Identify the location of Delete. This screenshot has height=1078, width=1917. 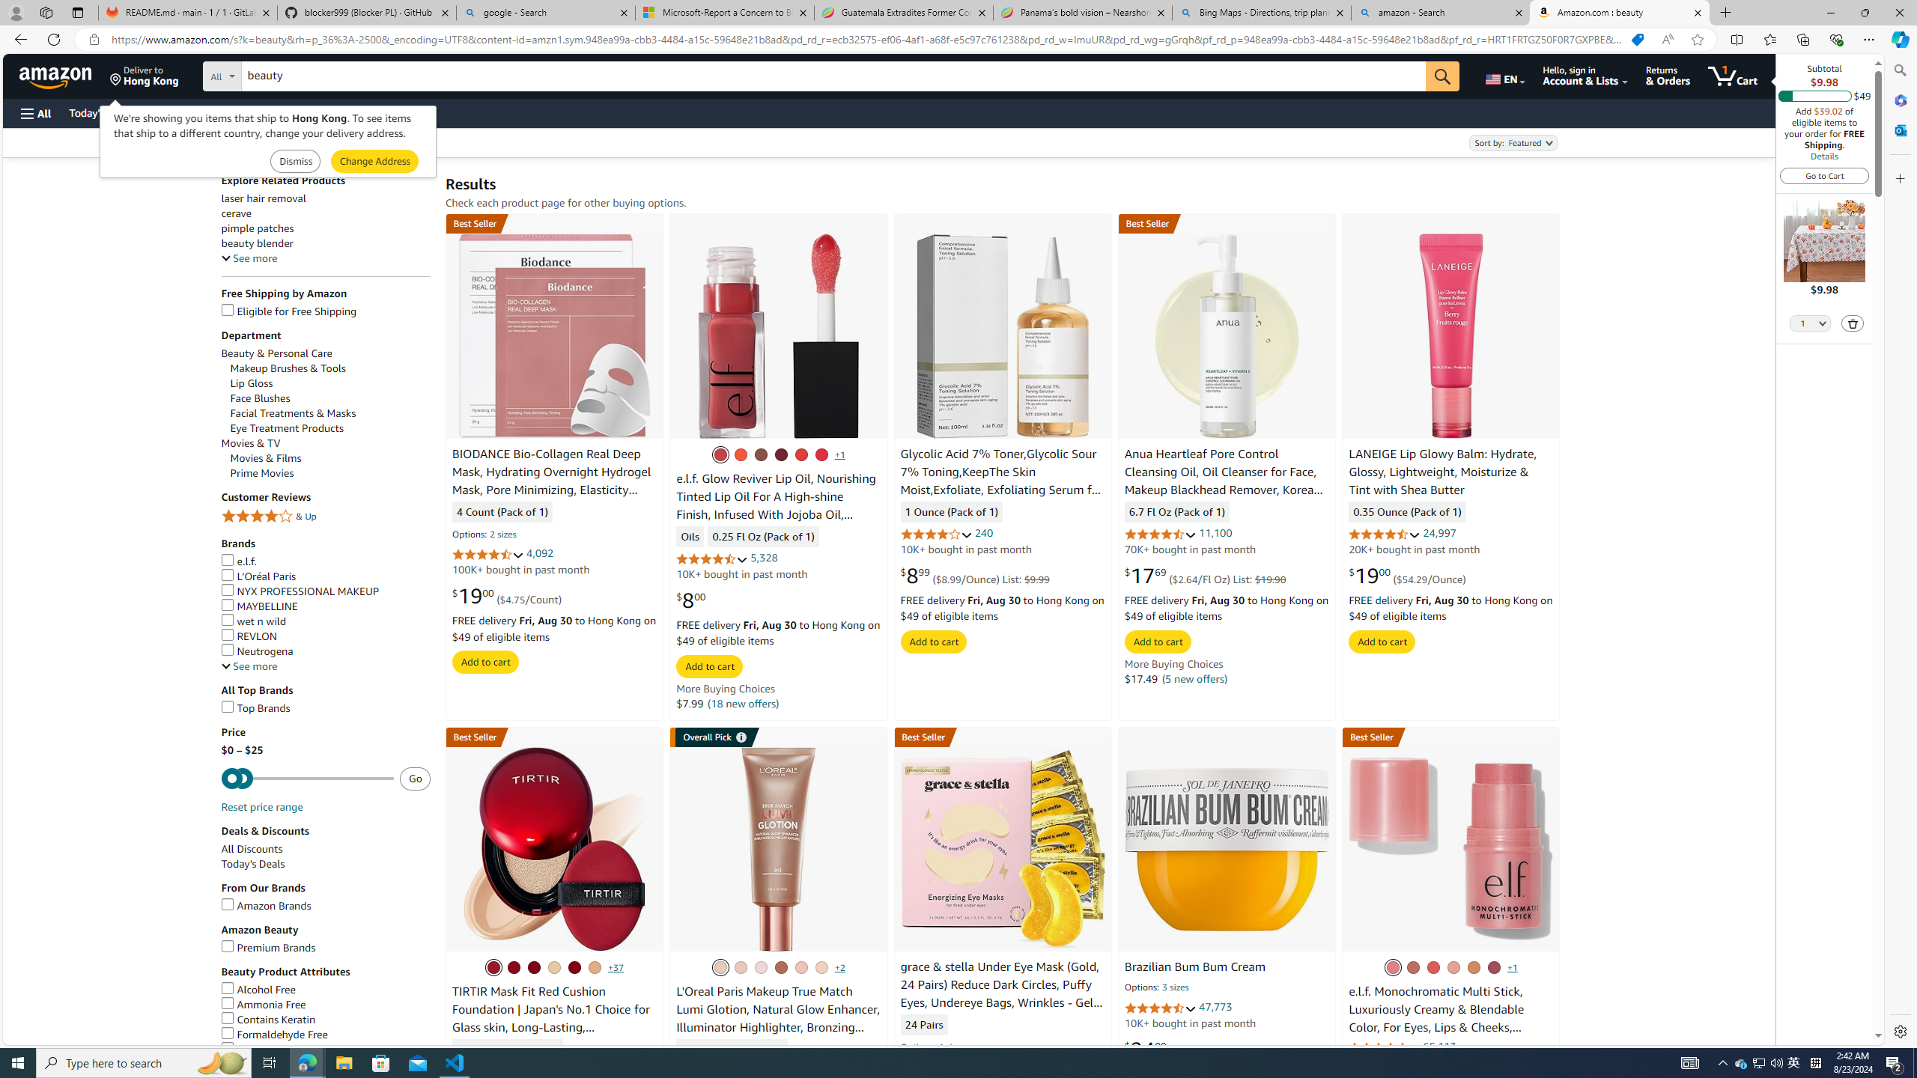
(1853, 323).